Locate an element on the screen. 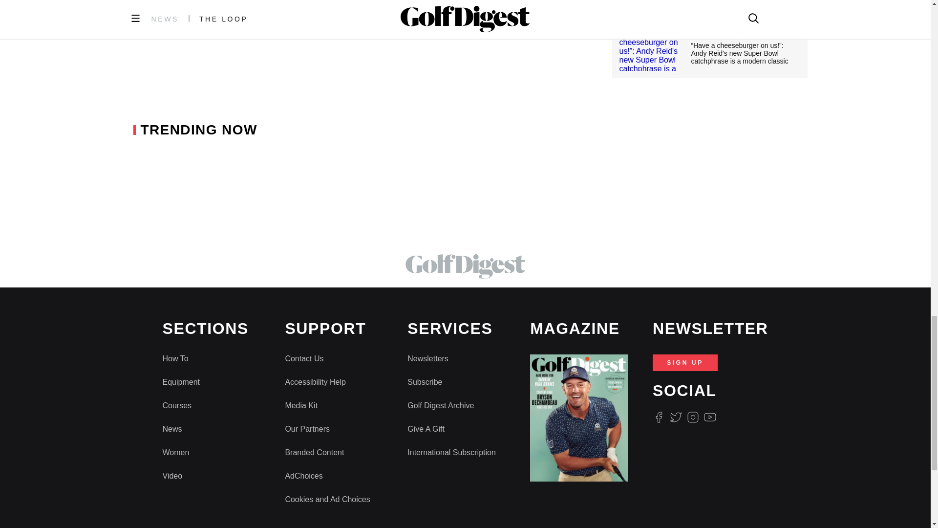  Twitter Logo is located at coordinates (675, 418).